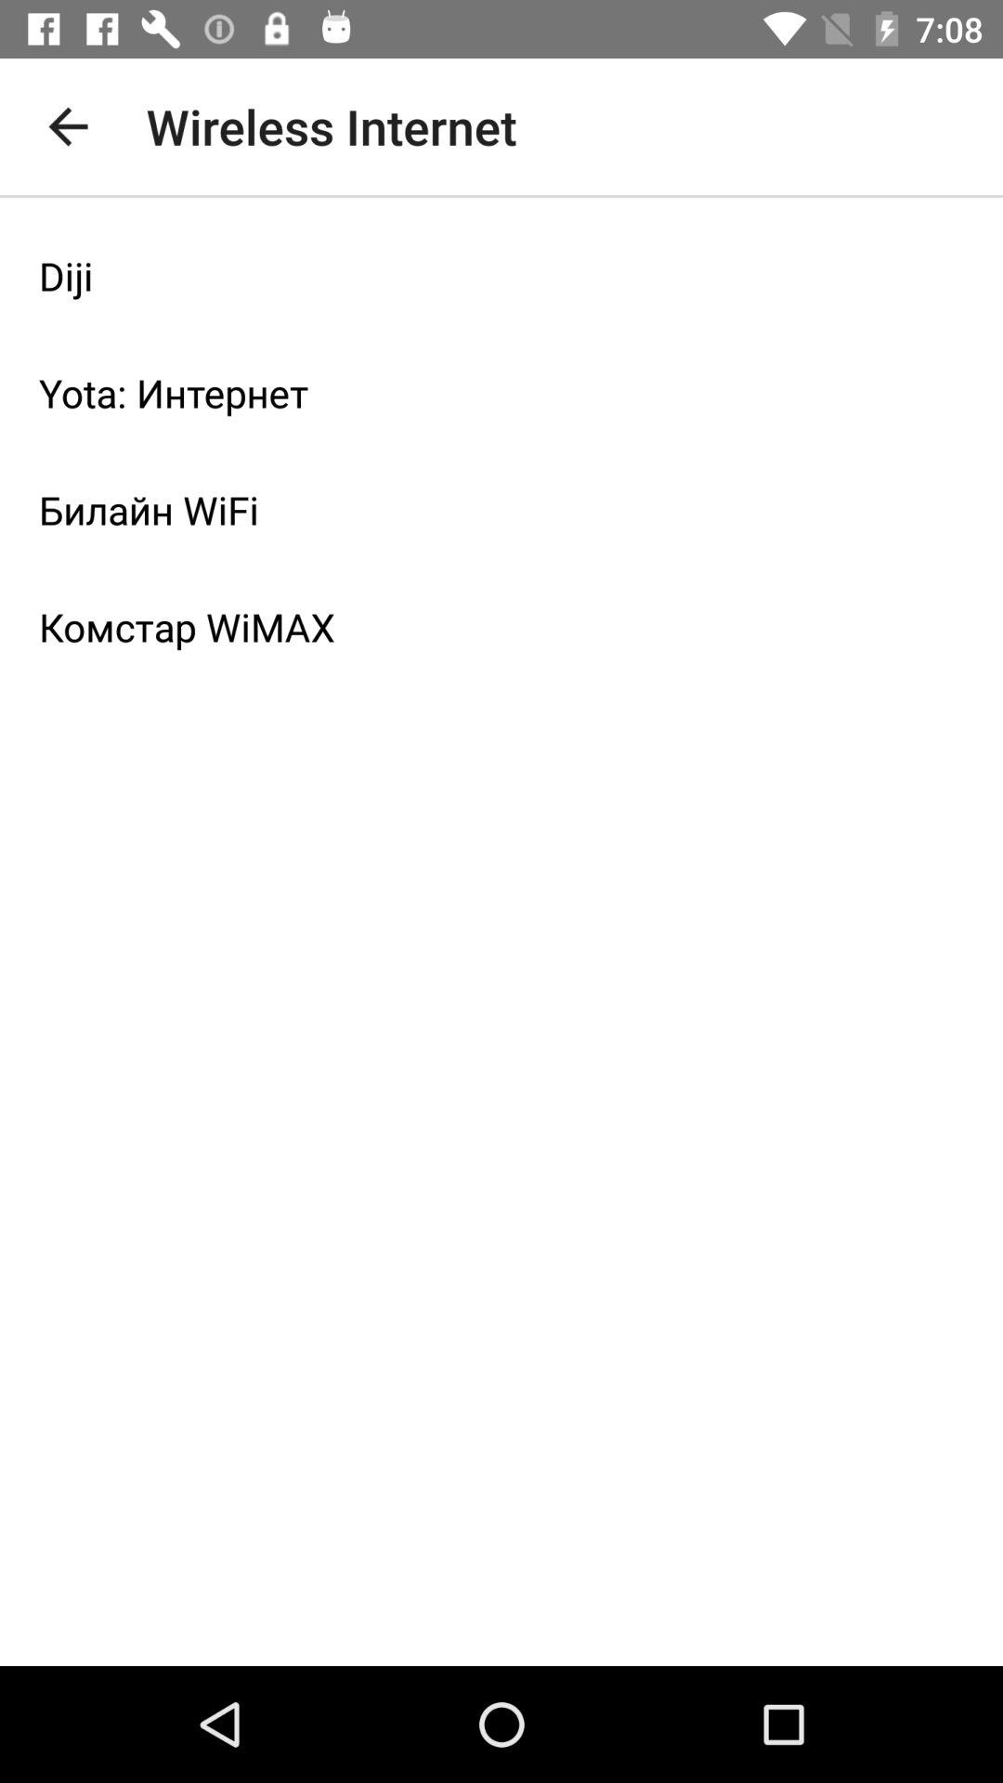 This screenshot has width=1003, height=1783. Describe the element at coordinates (68, 126) in the screenshot. I see `open the icon to the left of the wireless internet icon` at that location.